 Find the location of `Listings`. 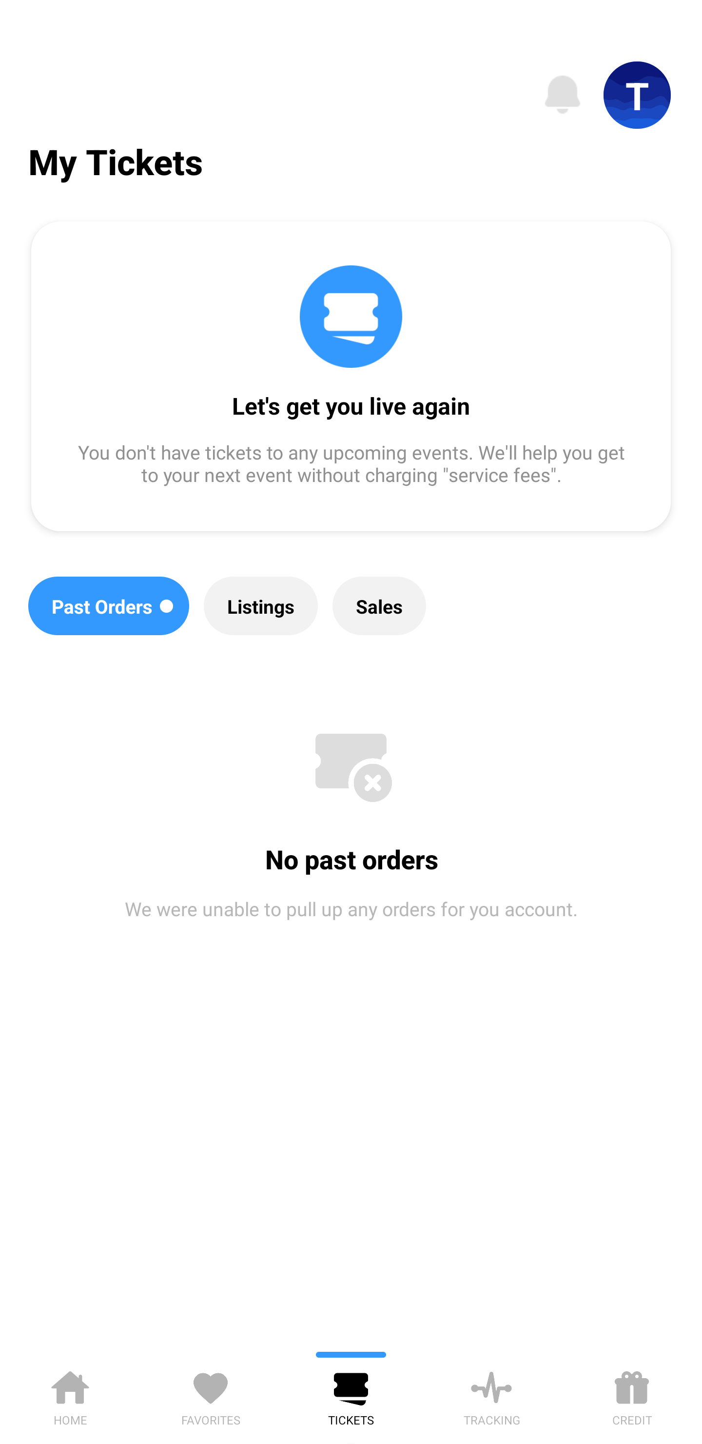

Listings is located at coordinates (260, 606).